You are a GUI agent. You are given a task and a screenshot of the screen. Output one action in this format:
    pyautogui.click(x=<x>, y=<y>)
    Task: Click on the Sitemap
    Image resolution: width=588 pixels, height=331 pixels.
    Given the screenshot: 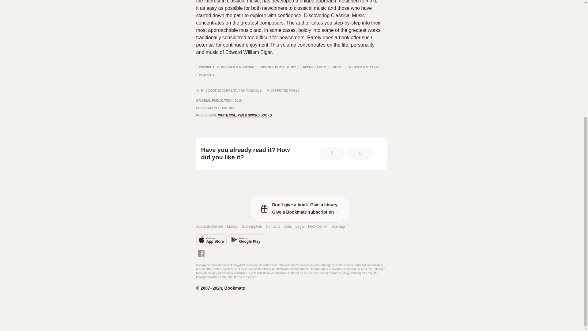 What is the action you would take?
    pyautogui.click(x=252, y=227)
    